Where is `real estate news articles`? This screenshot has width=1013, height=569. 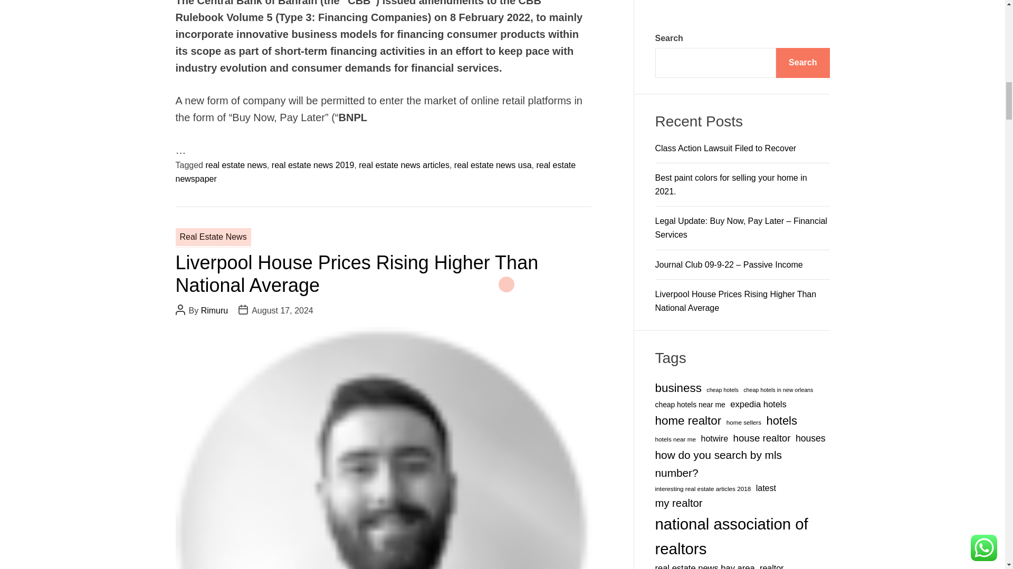
real estate news articles is located at coordinates (404, 164).